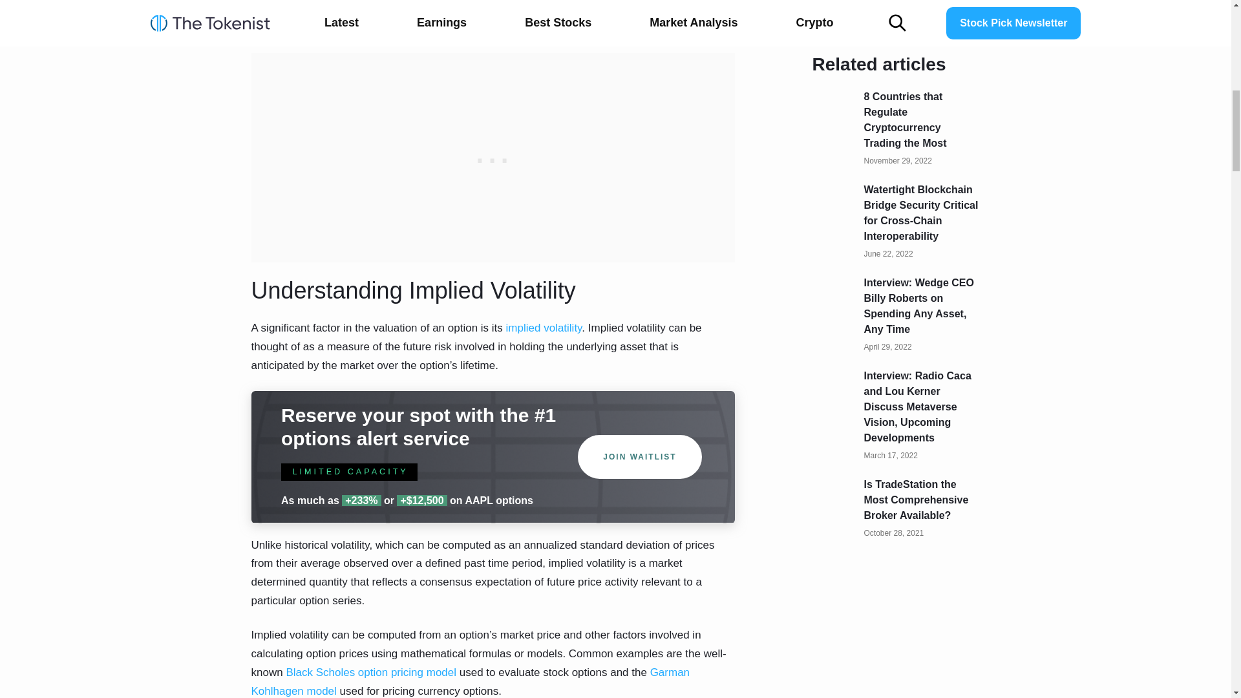 This screenshot has width=1241, height=698. Describe the element at coordinates (544, 328) in the screenshot. I see `implied volatility` at that location.